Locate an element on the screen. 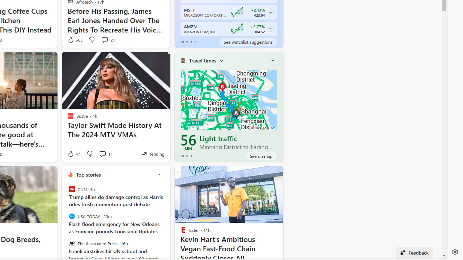  tab-3 is located at coordinates (195, 42).